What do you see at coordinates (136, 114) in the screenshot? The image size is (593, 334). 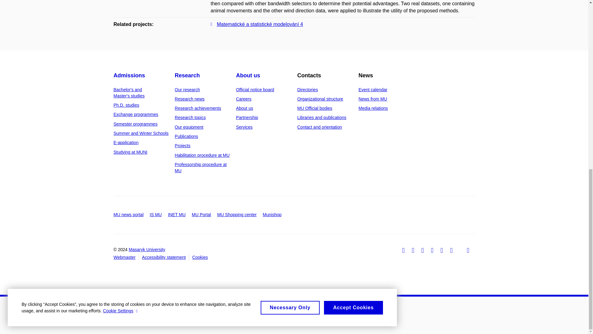 I see `Exchange programmes` at bounding box center [136, 114].